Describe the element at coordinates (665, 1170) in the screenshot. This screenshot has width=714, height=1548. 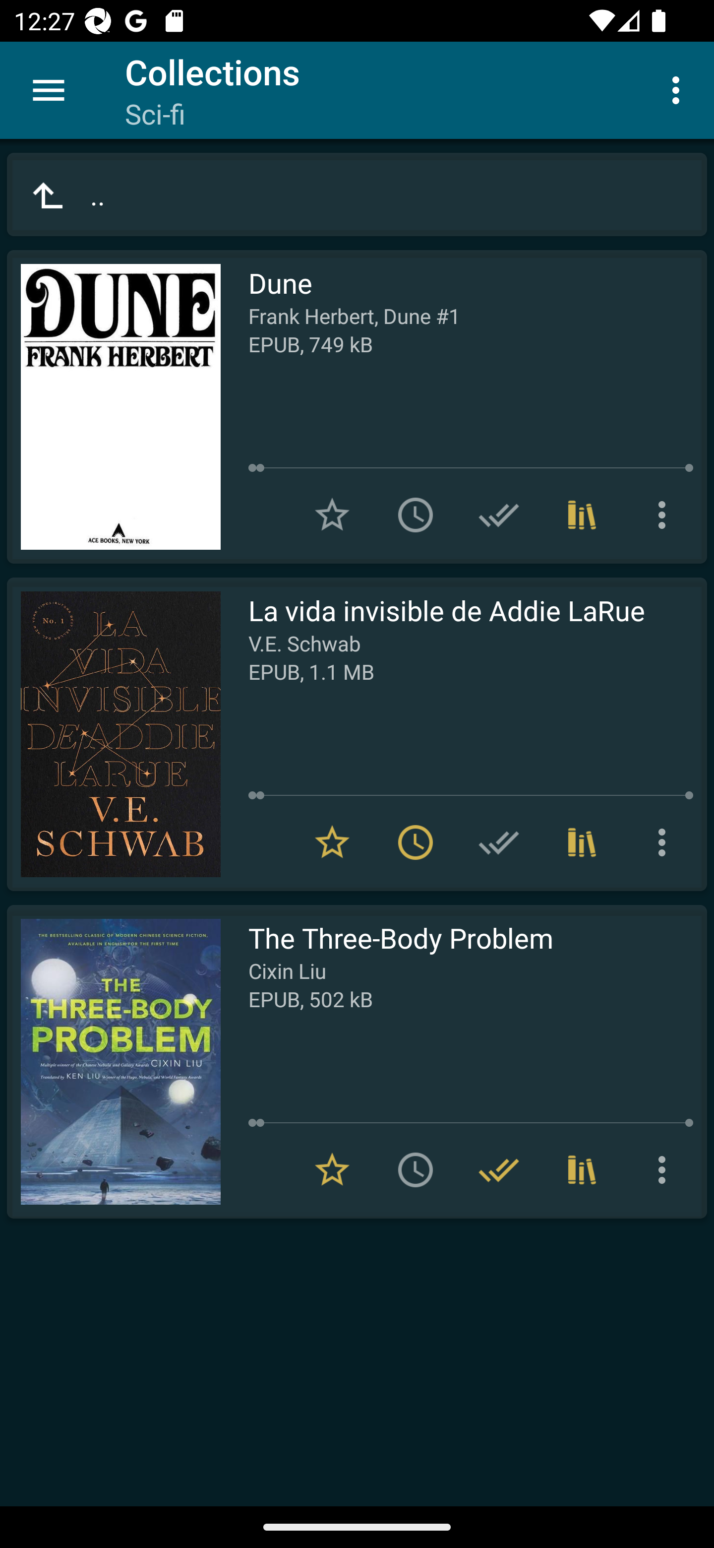
I see `More options` at that location.